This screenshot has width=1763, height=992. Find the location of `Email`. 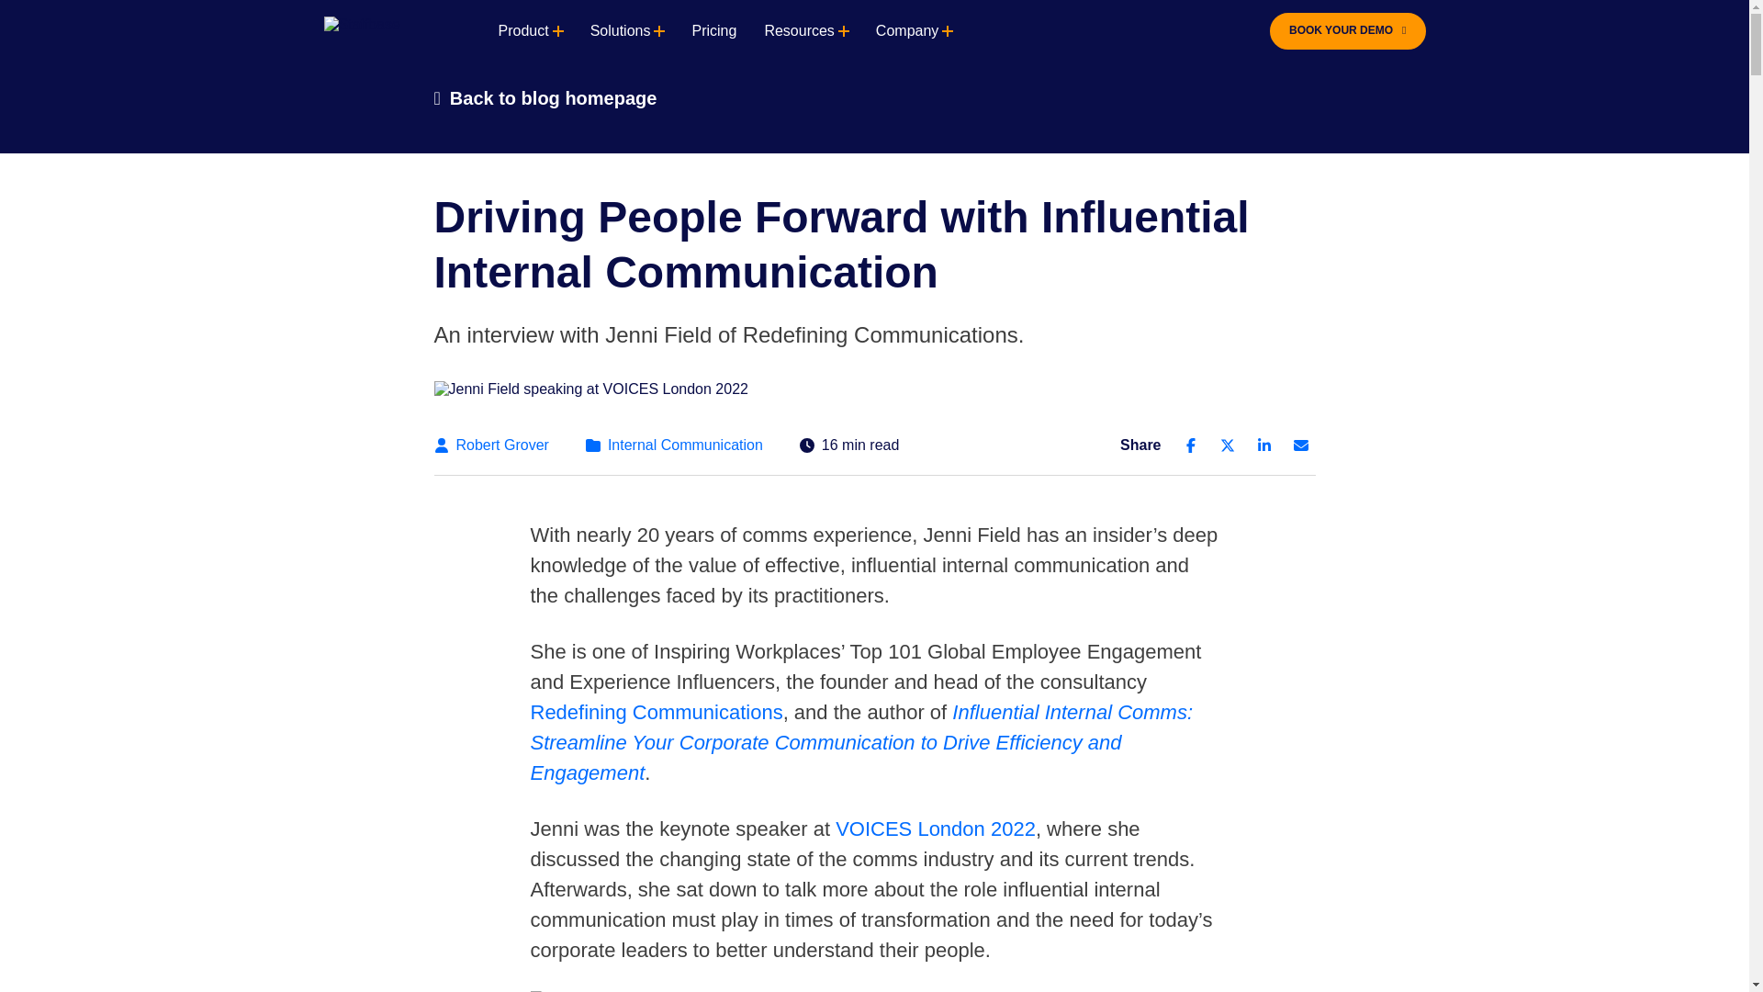

Email is located at coordinates (1300, 445).